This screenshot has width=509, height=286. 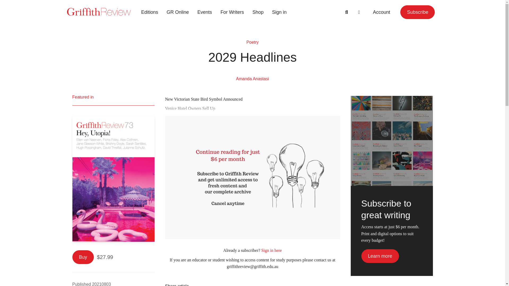 I want to click on For Writers, so click(x=232, y=12).